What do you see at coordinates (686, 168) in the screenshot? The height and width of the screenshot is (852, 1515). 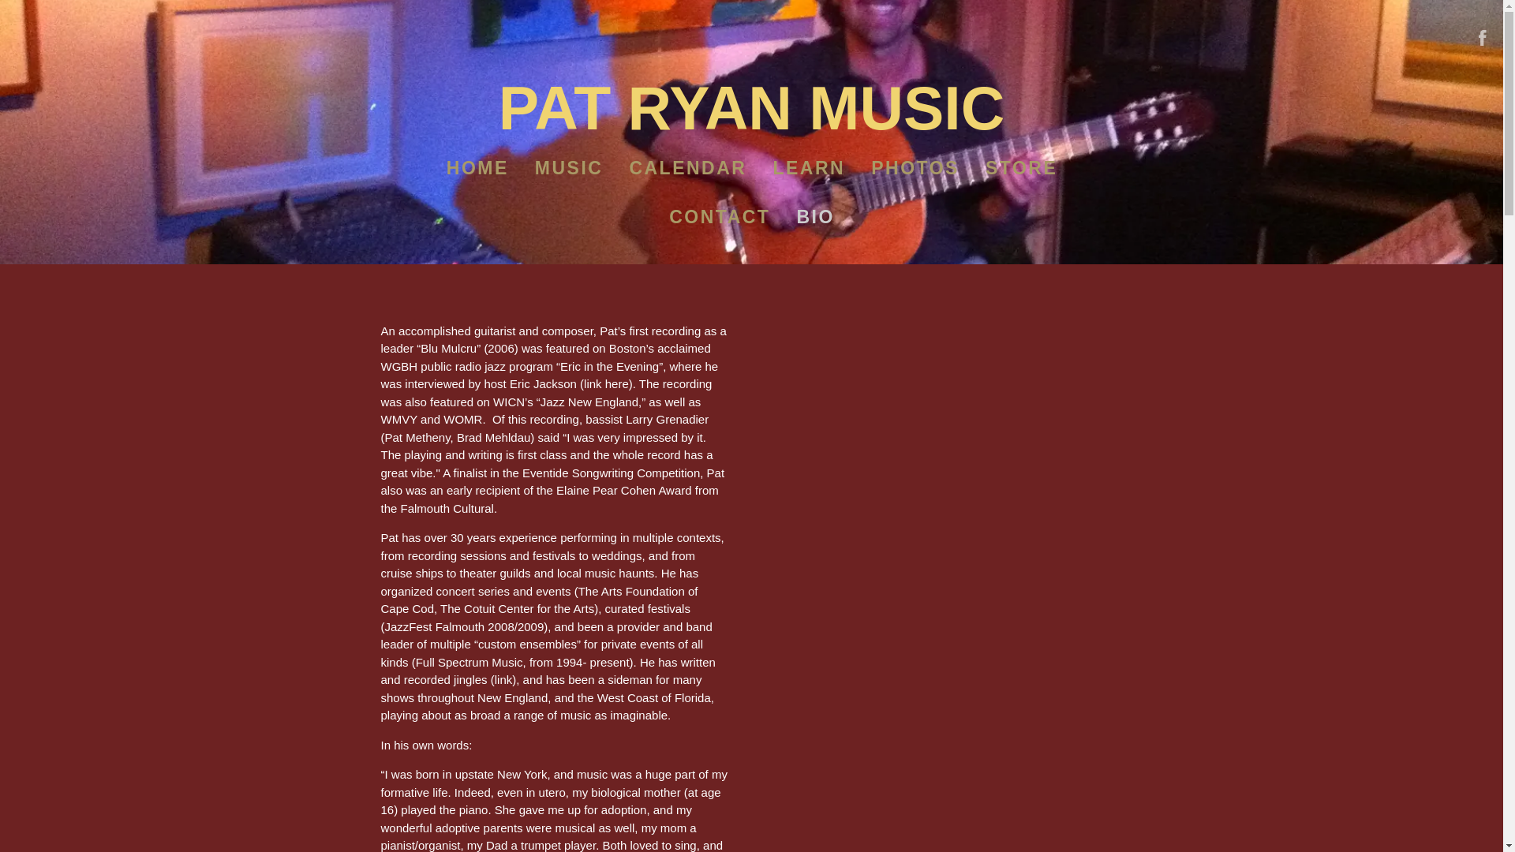 I see `CALENDAR` at bounding box center [686, 168].